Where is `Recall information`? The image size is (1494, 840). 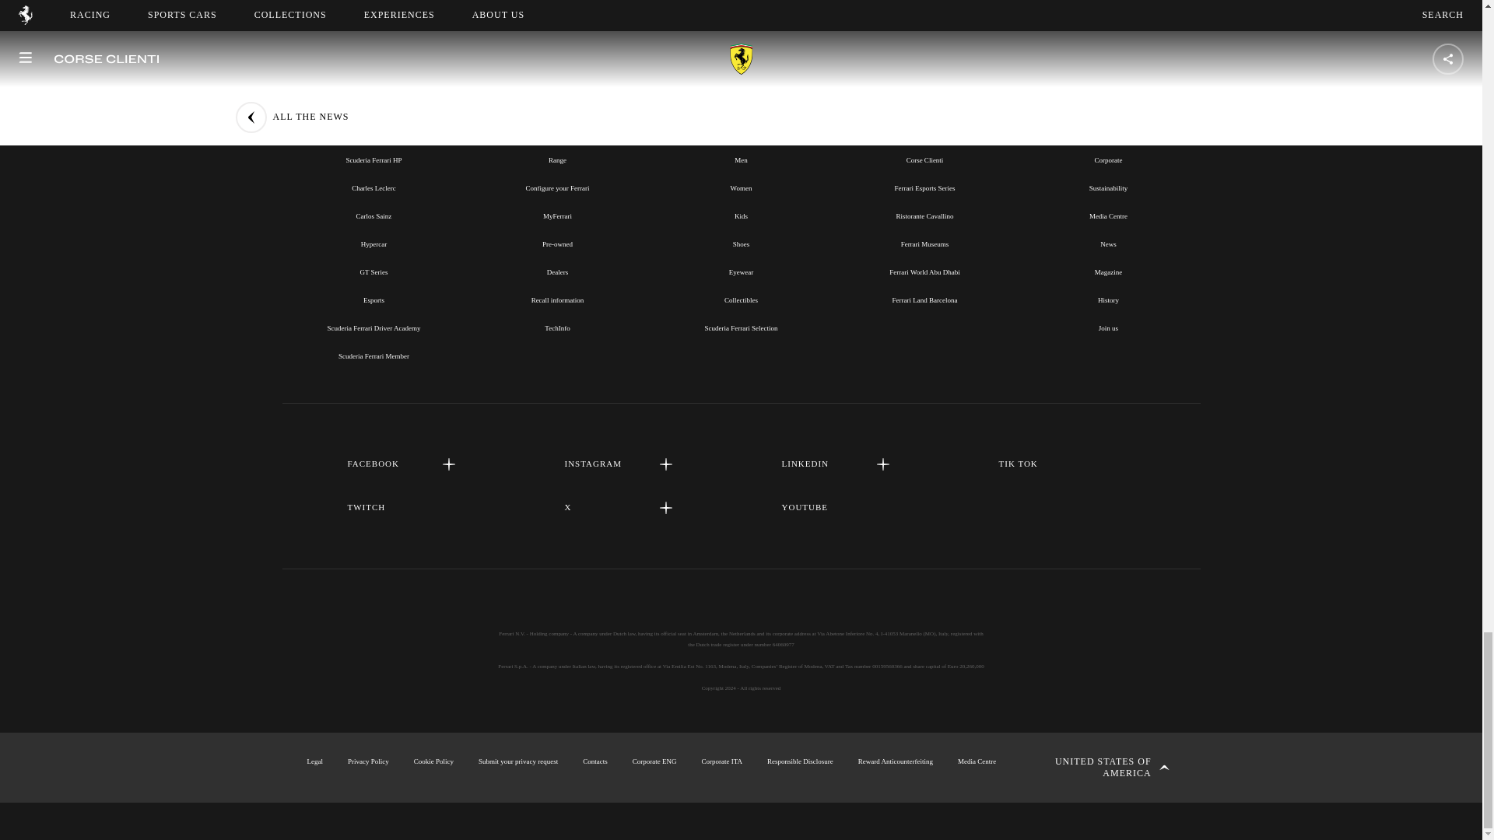 Recall information is located at coordinates (557, 300).